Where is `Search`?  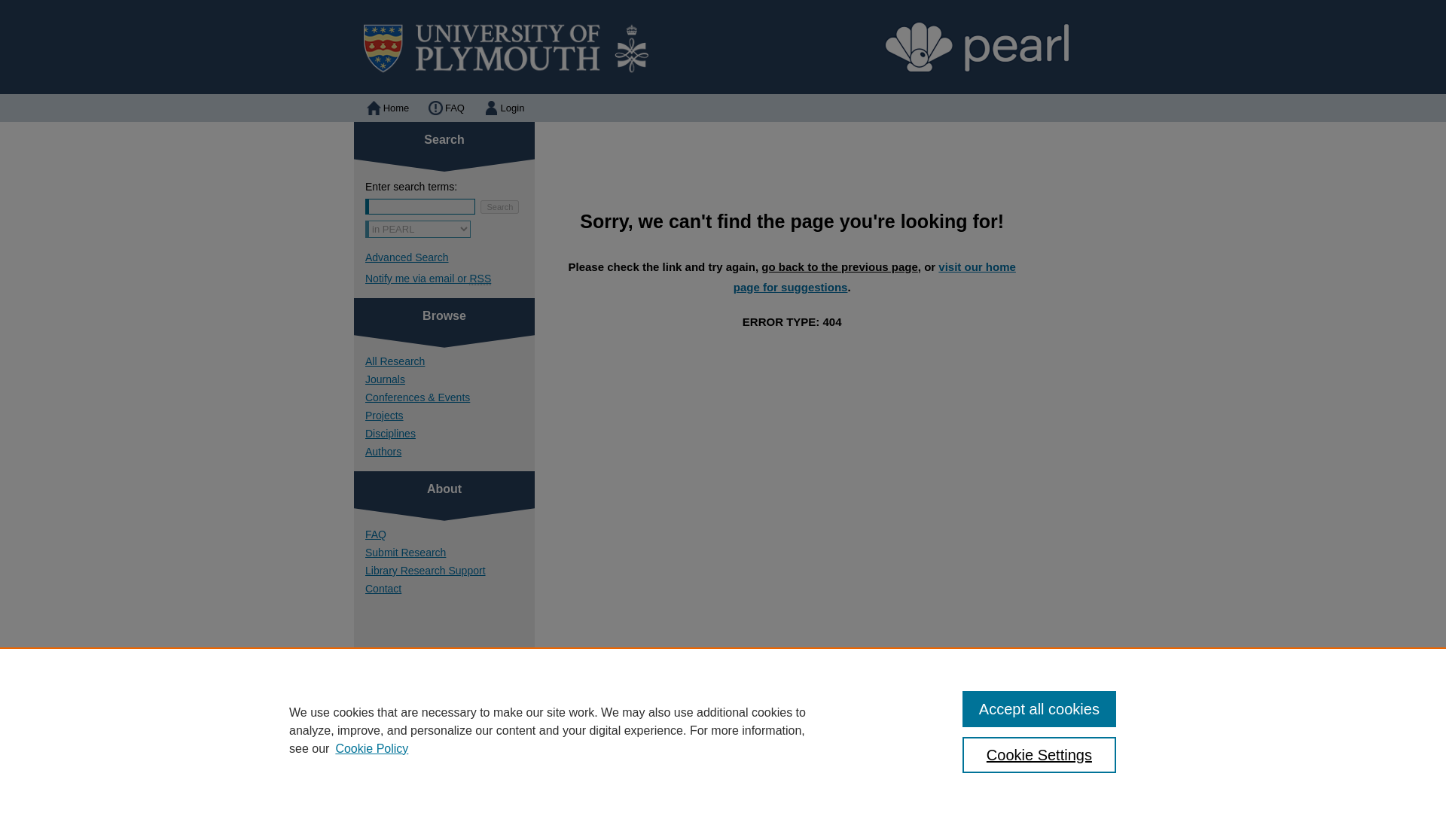 Search is located at coordinates (499, 206).